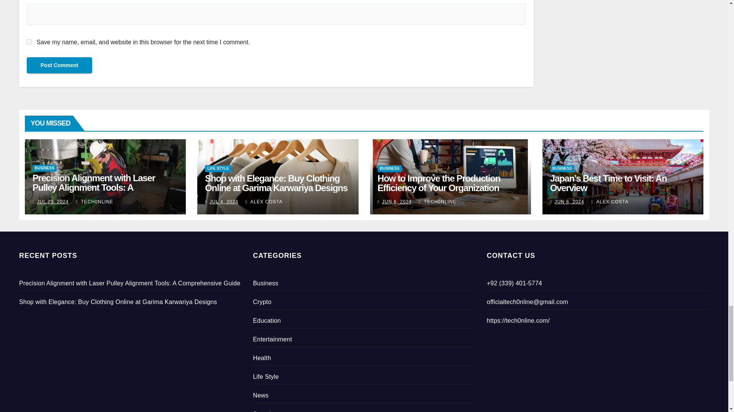 The height and width of the screenshot is (412, 734). I want to click on Post Comment, so click(59, 65).